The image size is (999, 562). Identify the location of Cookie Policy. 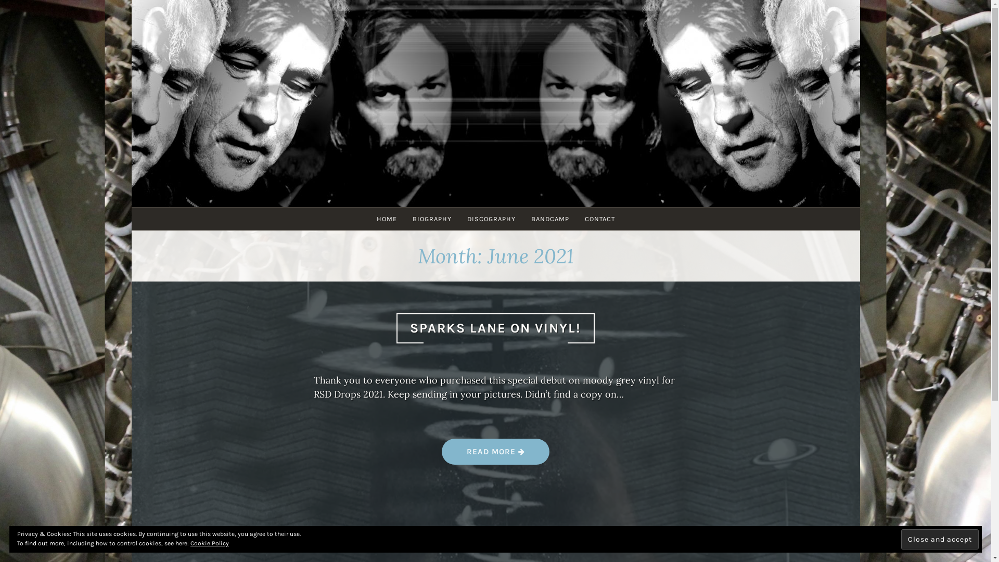
(210, 543).